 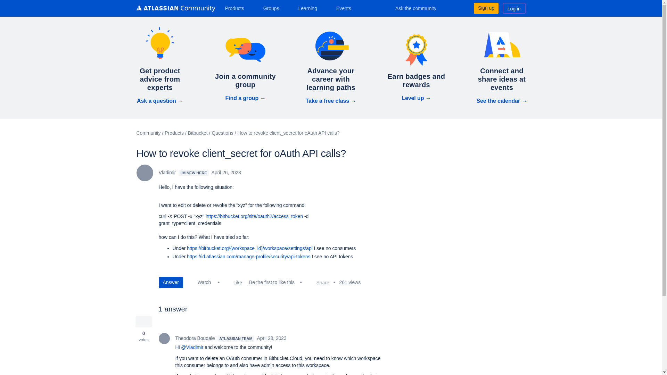 What do you see at coordinates (486, 8) in the screenshot?
I see `Sign up` at bounding box center [486, 8].